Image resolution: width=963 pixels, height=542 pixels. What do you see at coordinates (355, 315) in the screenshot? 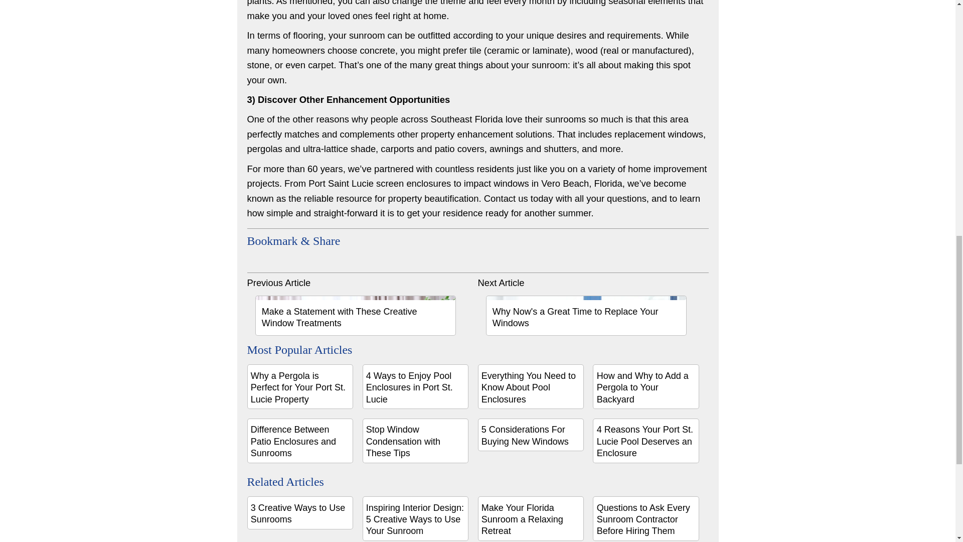
I see `Make a Statement with These Creative Window Treatments` at bounding box center [355, 315].